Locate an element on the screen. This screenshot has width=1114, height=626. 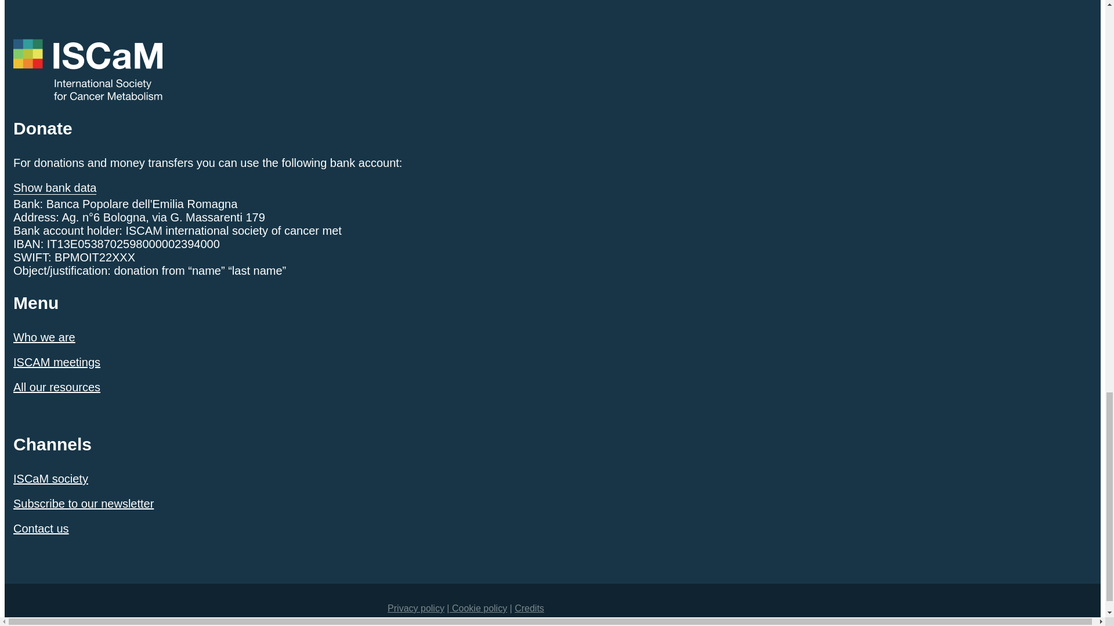
Contact us is located at coordinates (41, 529).